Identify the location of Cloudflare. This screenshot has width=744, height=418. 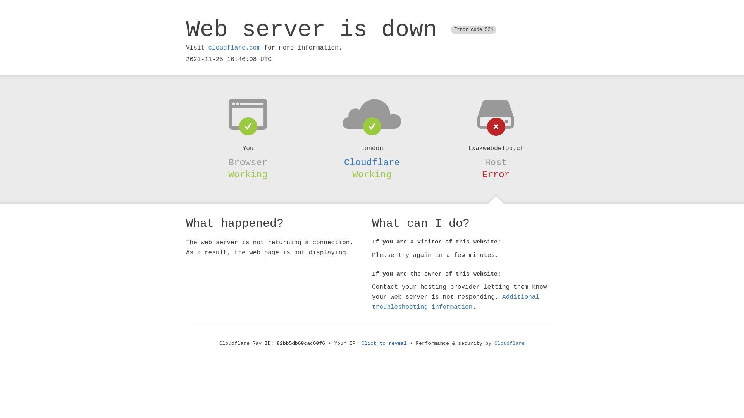
(510, 344).